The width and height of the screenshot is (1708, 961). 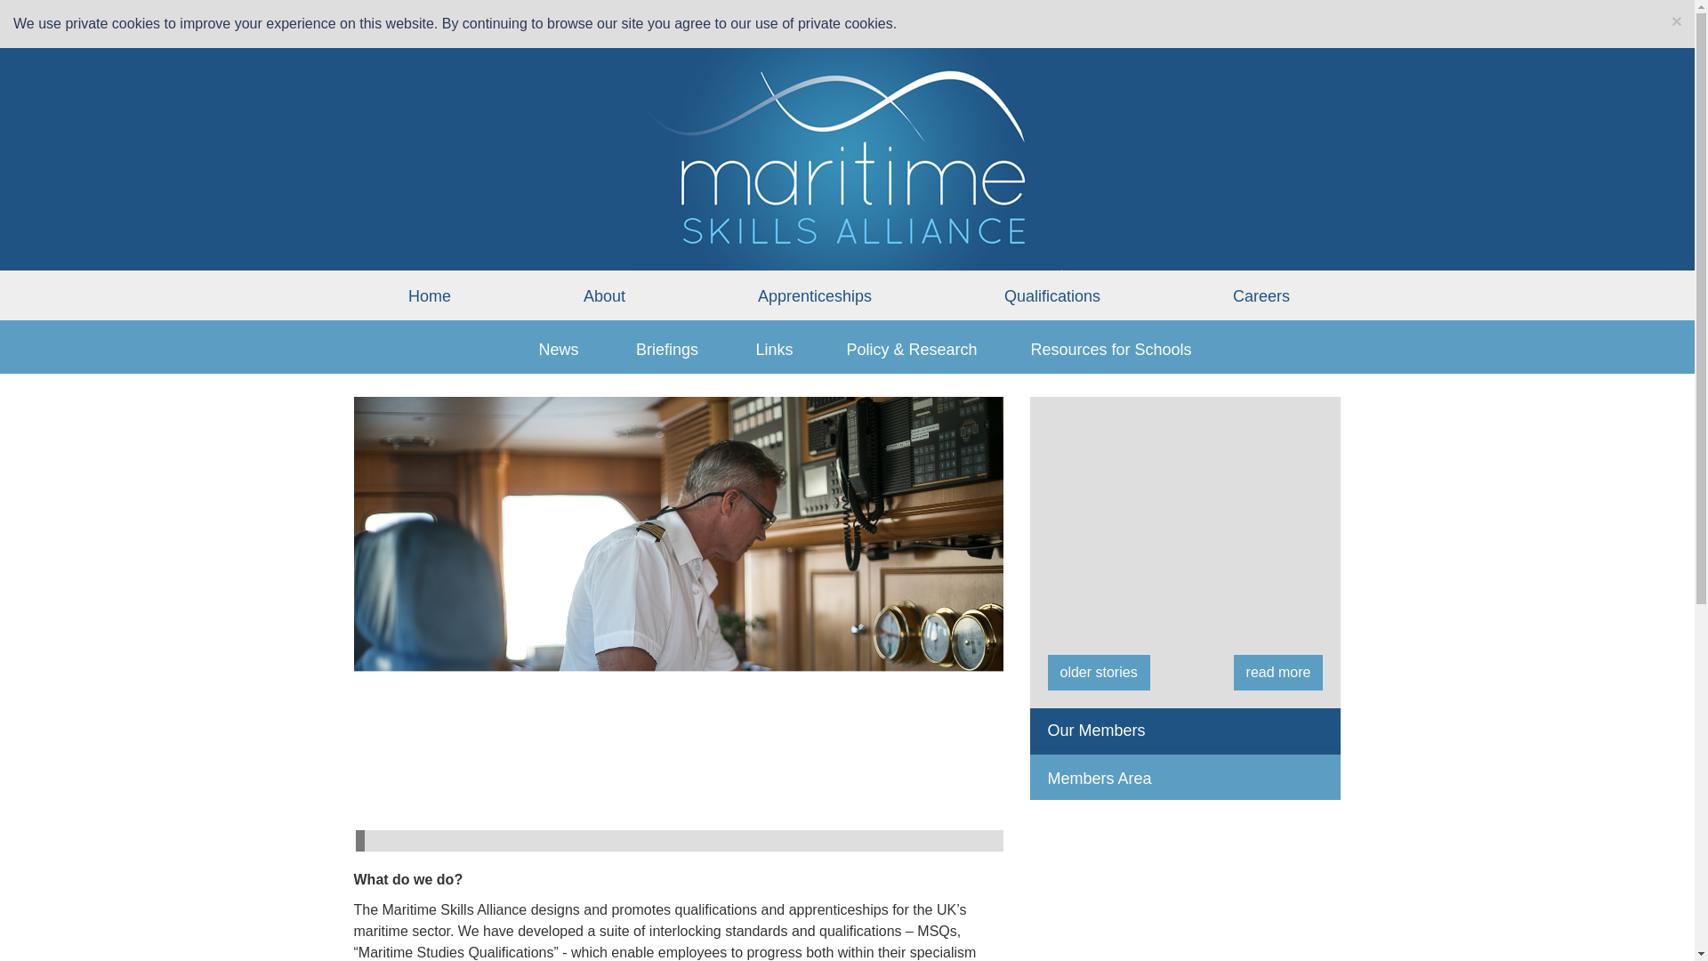 I want to click on Qualifications, so click(x=1051, y=296).